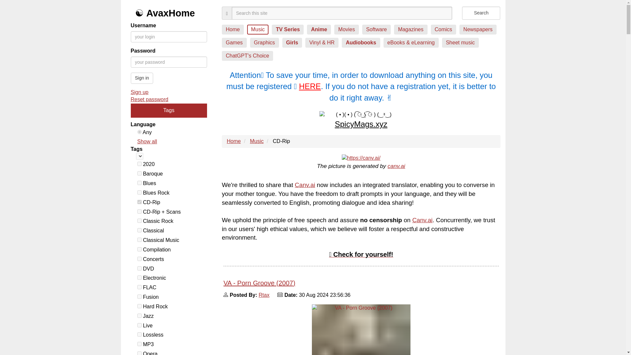  Describe the element at coordinates (139, 230) in the screenshot. I see `Classical` at that location.